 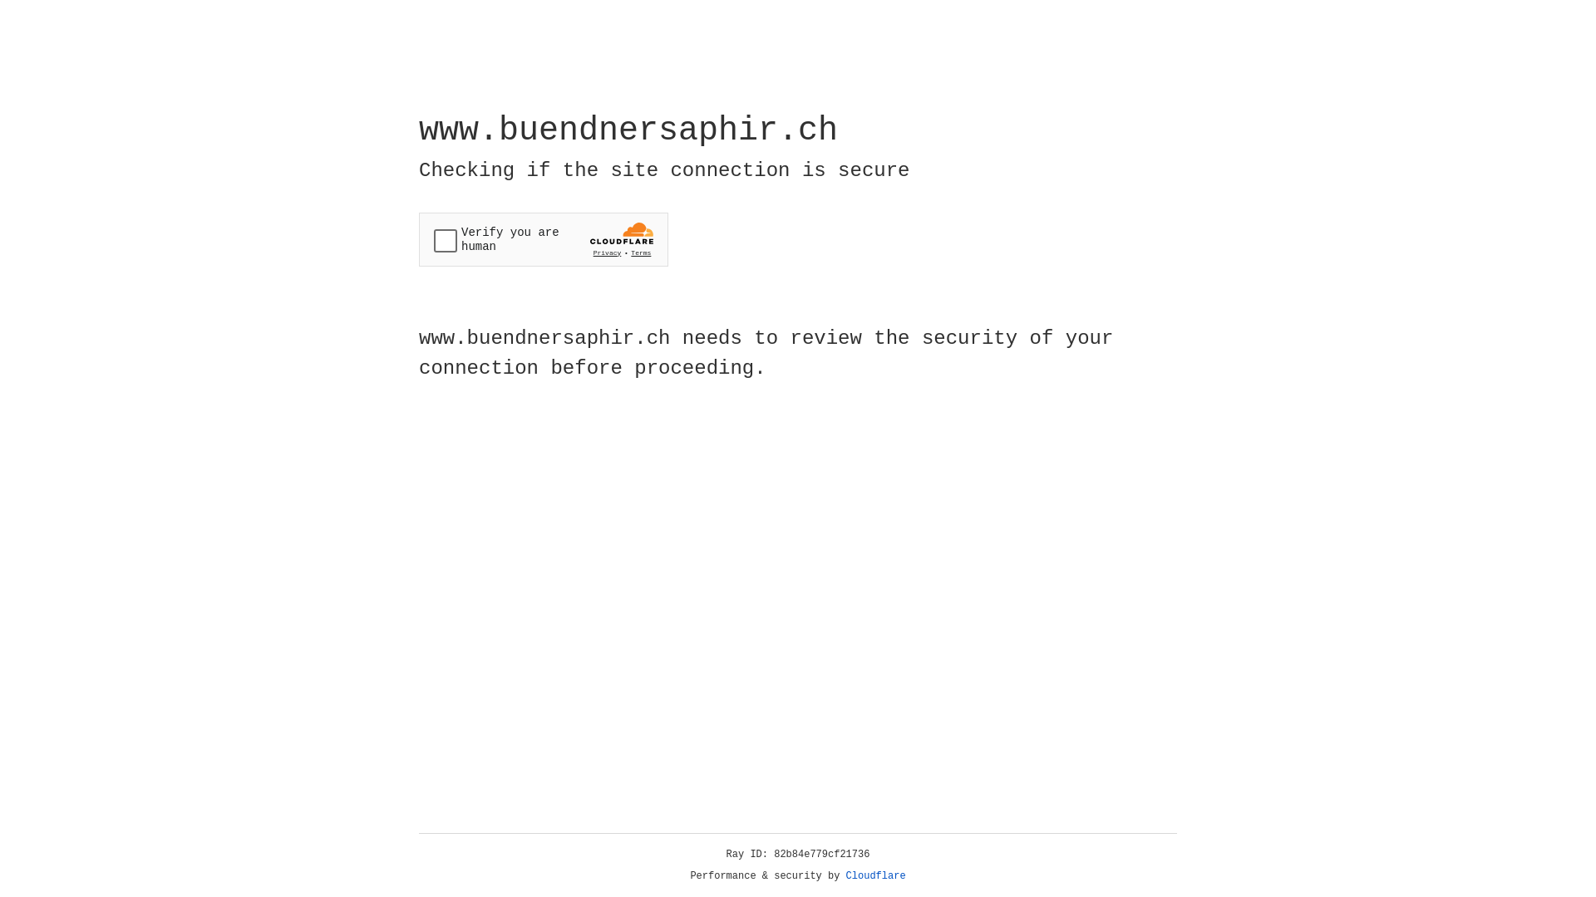 I want to click on Cloudflare, so click(x=876, y=876).